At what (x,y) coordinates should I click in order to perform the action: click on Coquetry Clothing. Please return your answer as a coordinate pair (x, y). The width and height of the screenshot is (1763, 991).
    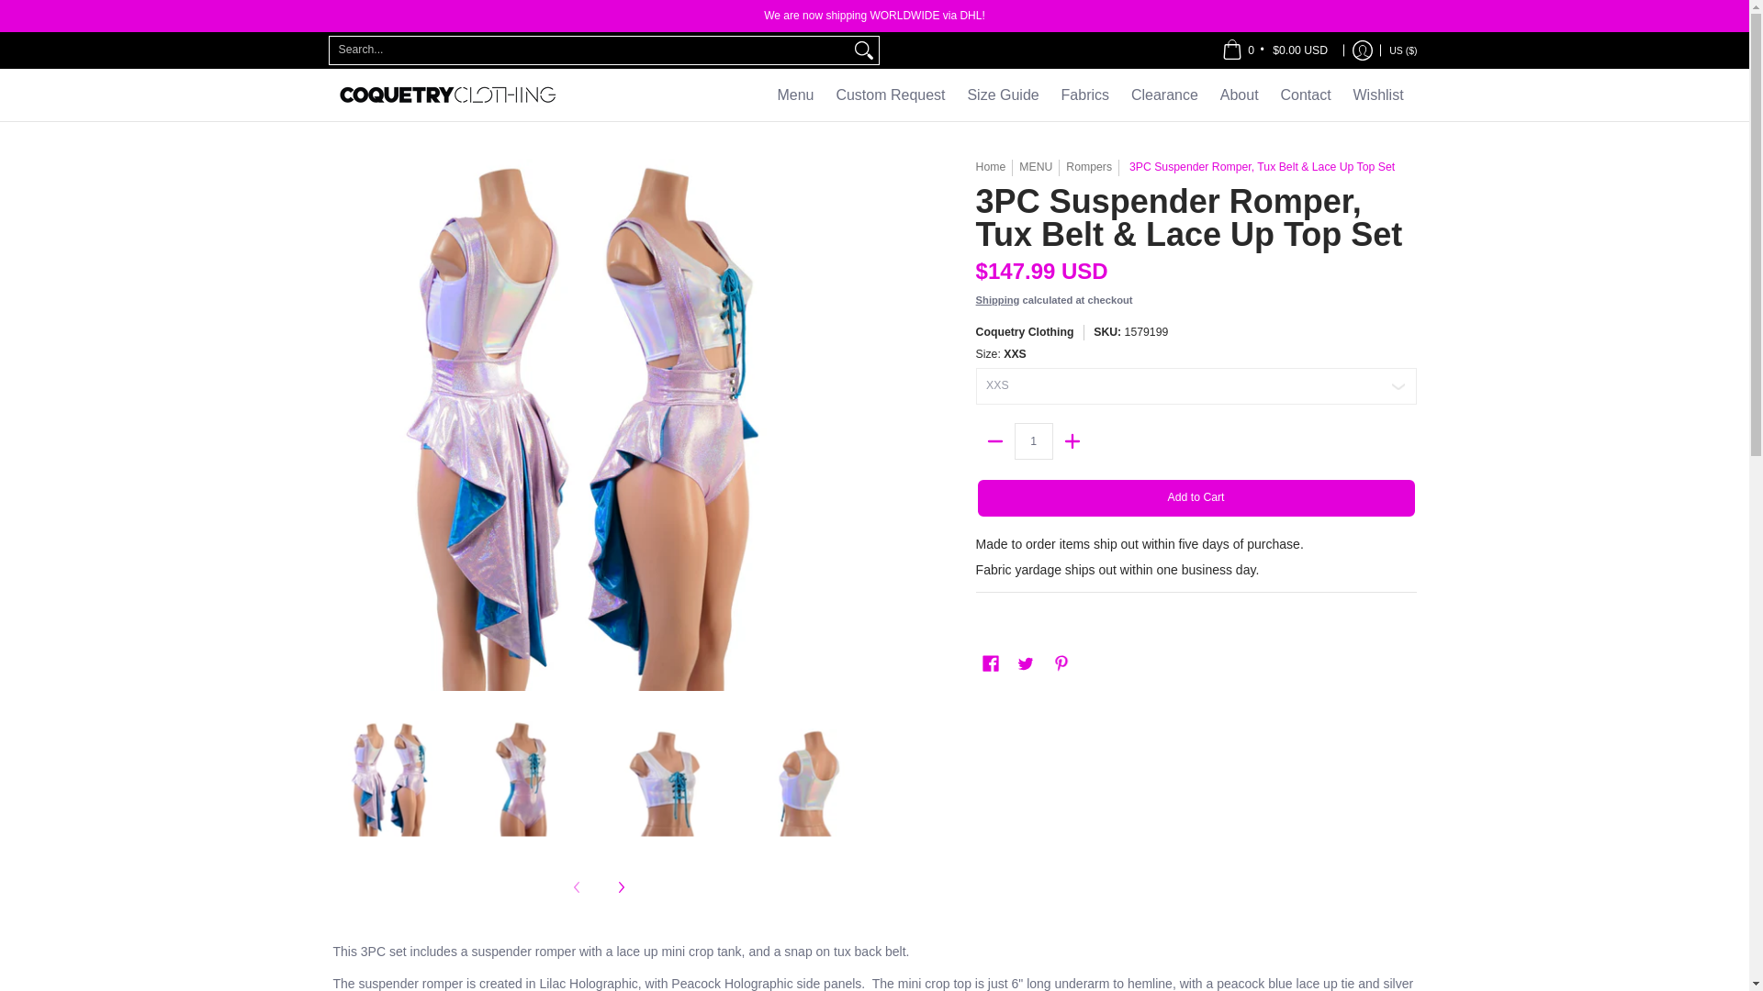
    Looking at the image, I should click on (447, 94).